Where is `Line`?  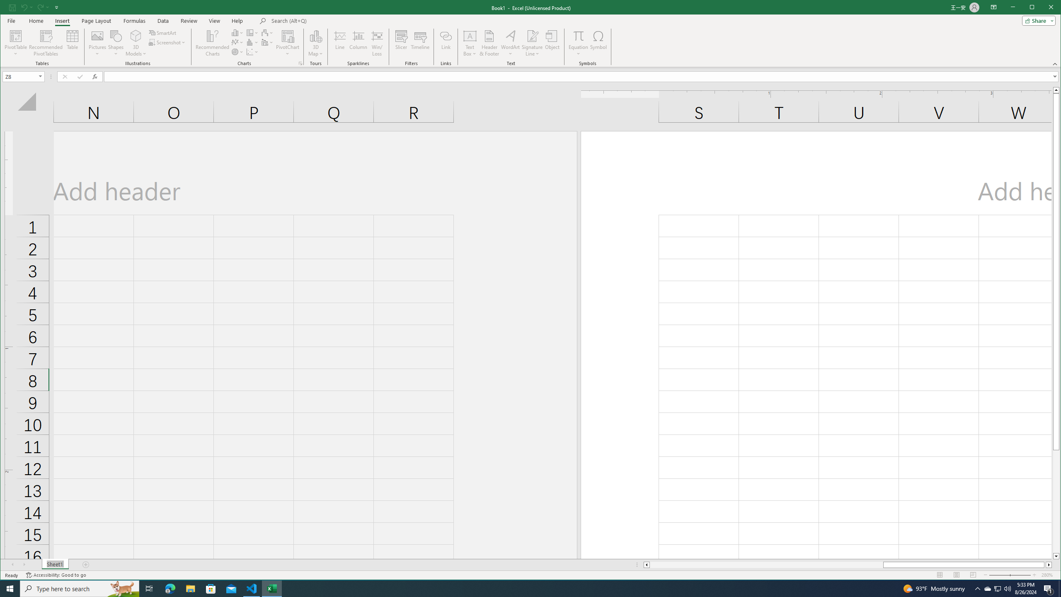
Line is located at coordinates (340, 43).